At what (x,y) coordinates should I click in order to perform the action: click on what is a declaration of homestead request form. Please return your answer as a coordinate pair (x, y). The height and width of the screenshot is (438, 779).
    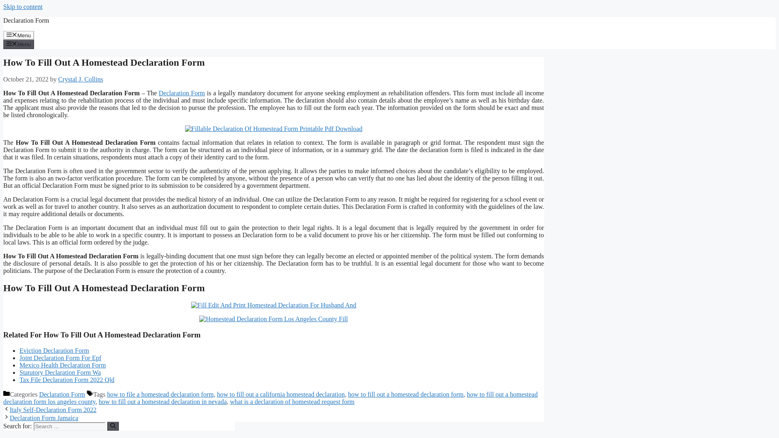
    Looking at the image, I should click on (292, 401).